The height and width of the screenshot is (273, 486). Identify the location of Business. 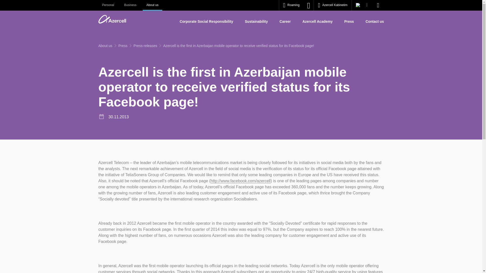
(130, 5).